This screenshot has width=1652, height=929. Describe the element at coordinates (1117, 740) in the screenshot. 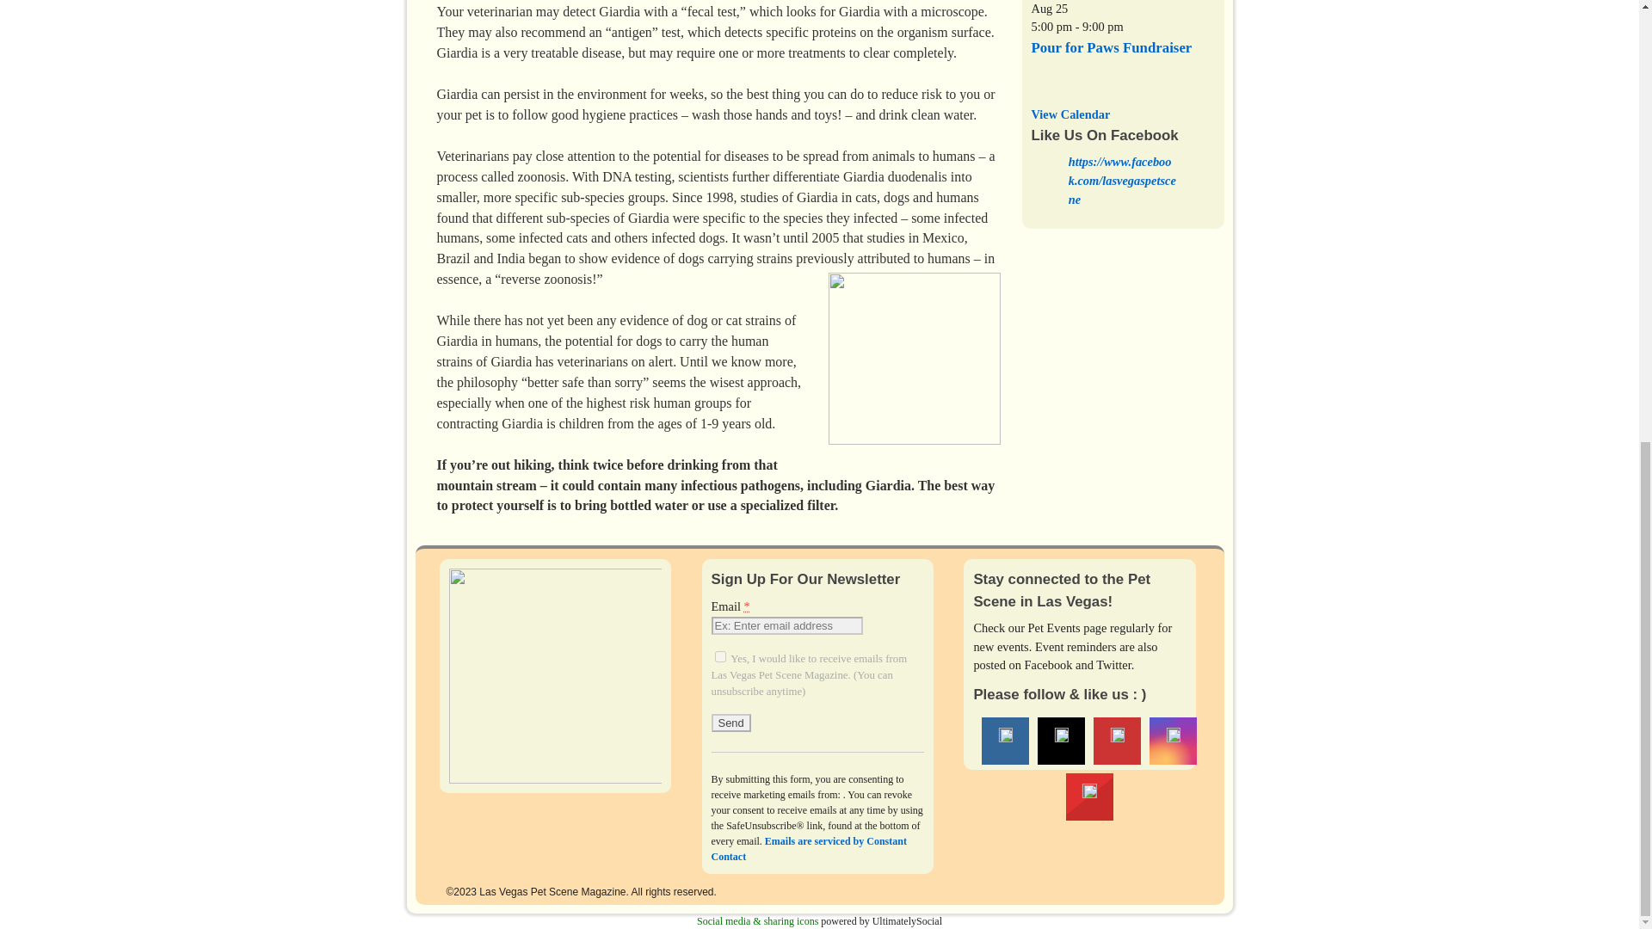

I see `Pinterest` at that location.